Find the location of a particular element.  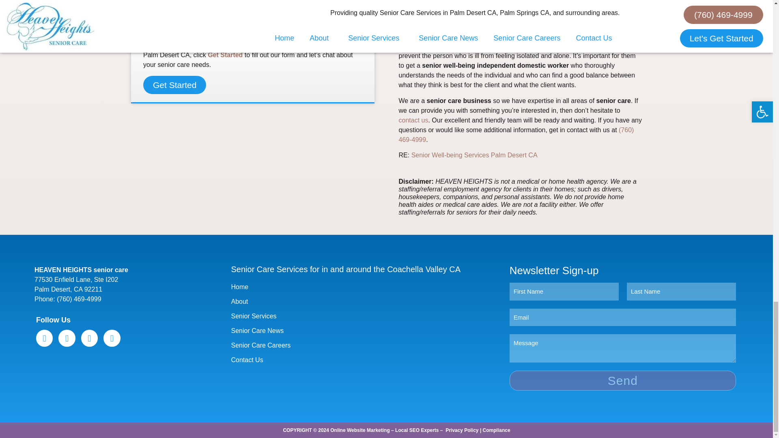

Compliance is located at coordinates (497, 430).